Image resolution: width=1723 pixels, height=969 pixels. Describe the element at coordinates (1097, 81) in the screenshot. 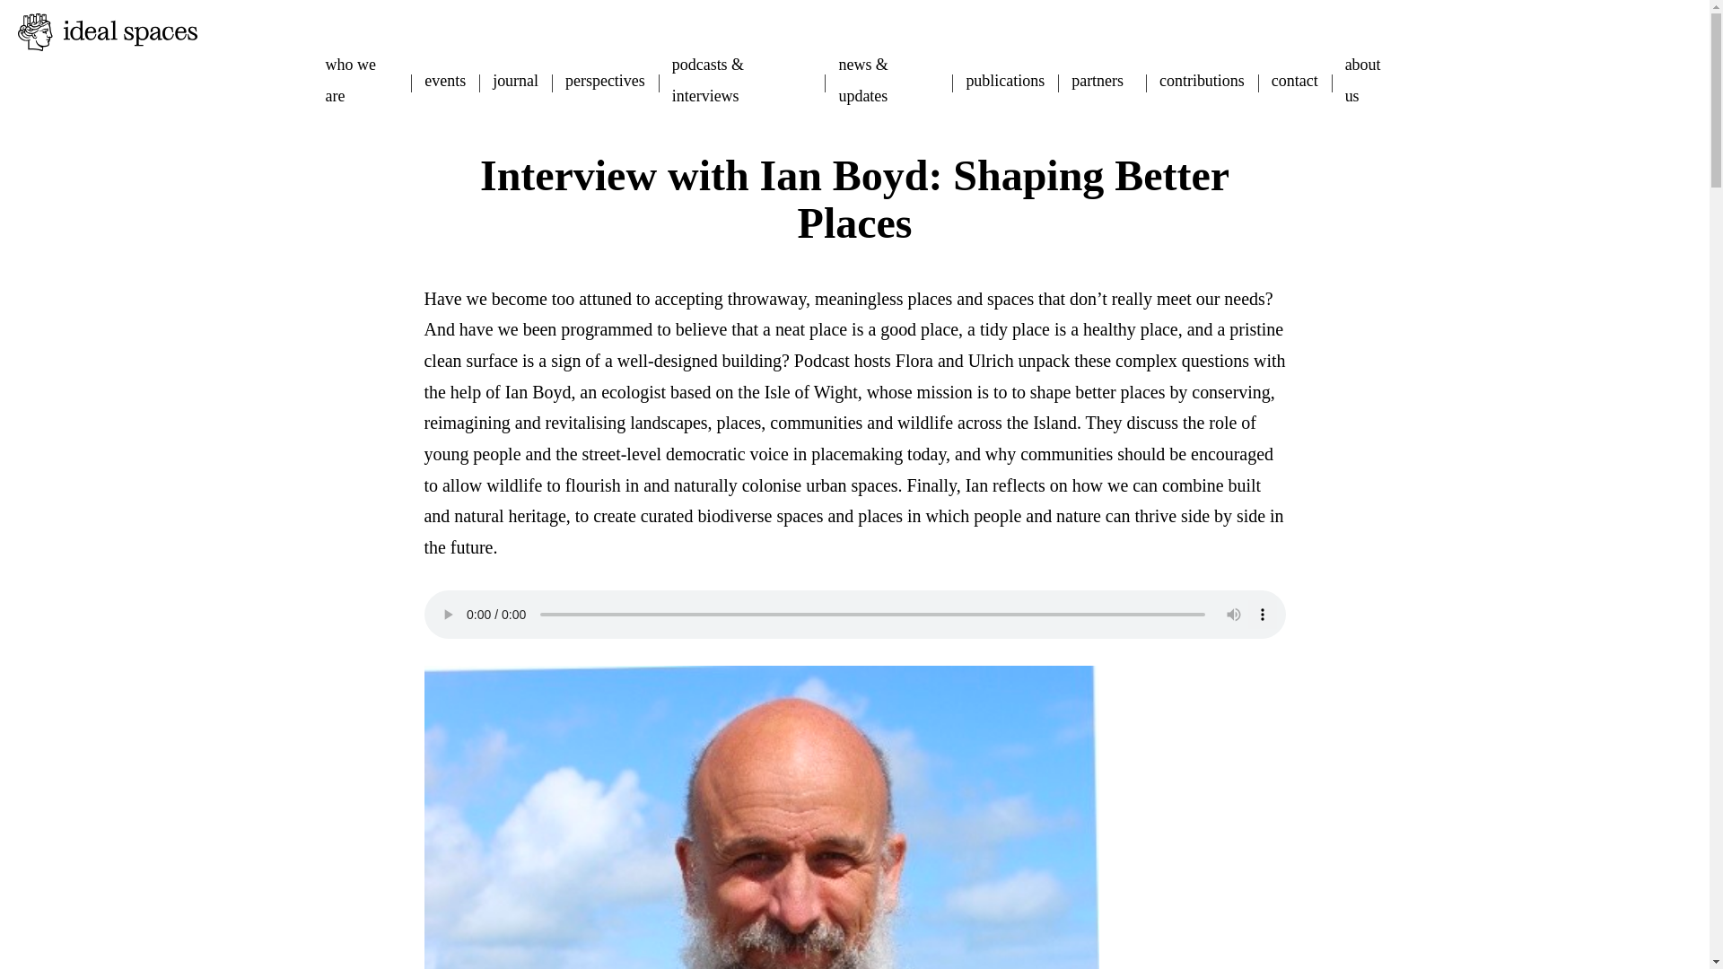

I see `partners` at that location.